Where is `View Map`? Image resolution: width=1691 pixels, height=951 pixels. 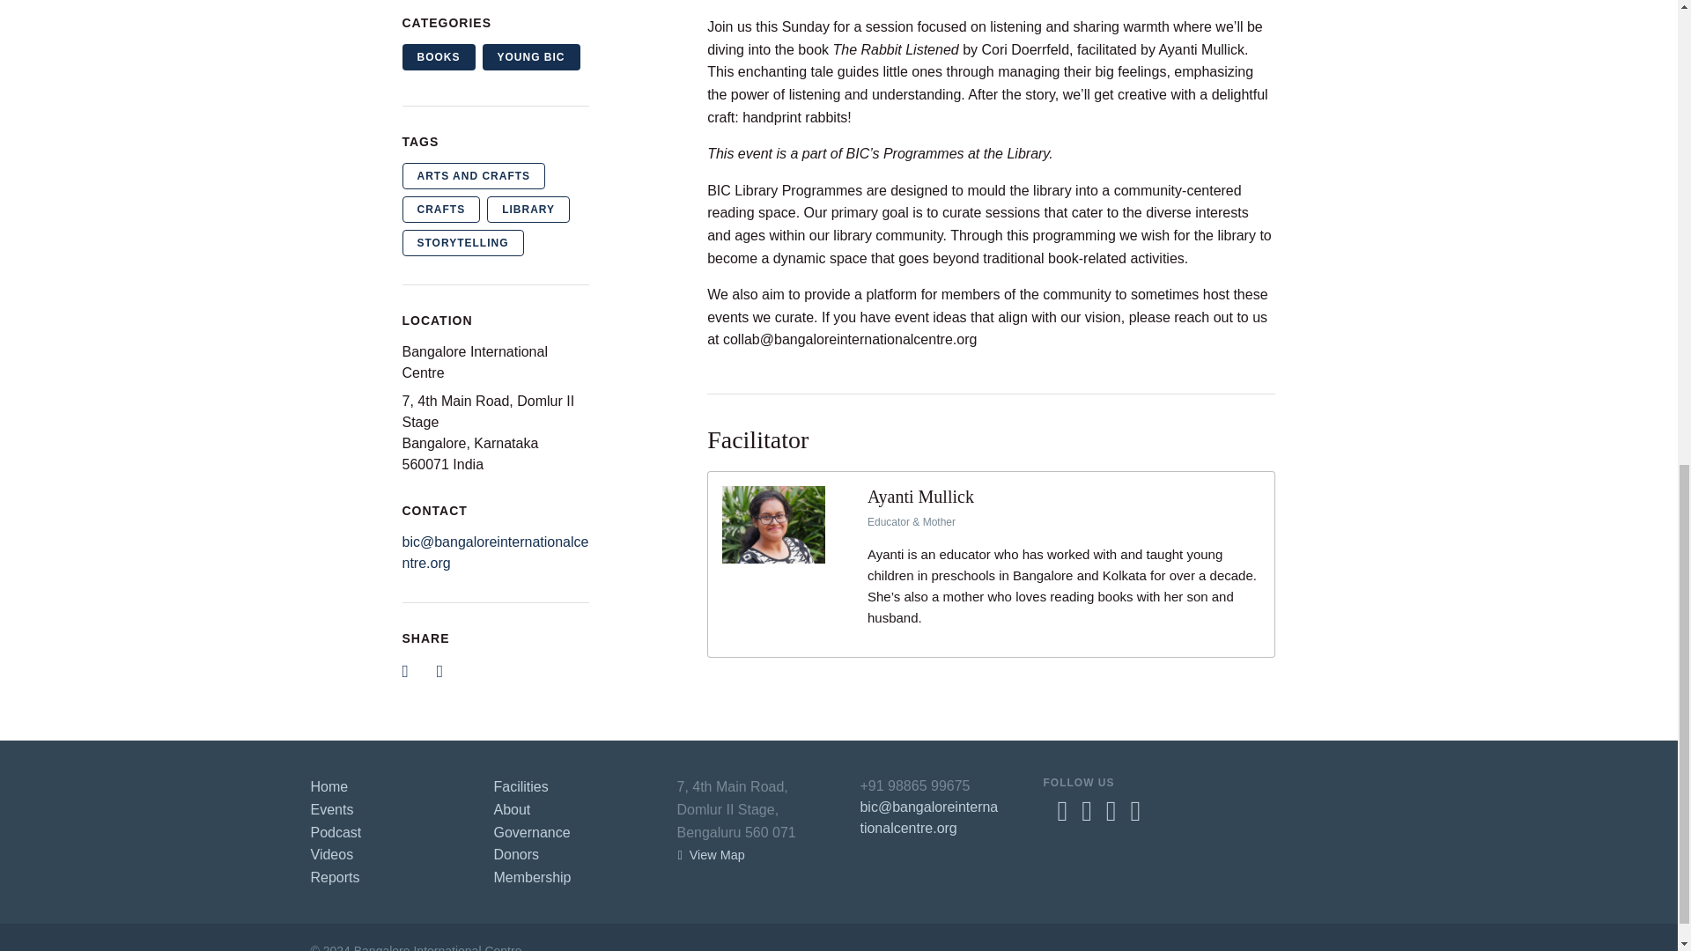
View Map is located at coordinates (711, 854).